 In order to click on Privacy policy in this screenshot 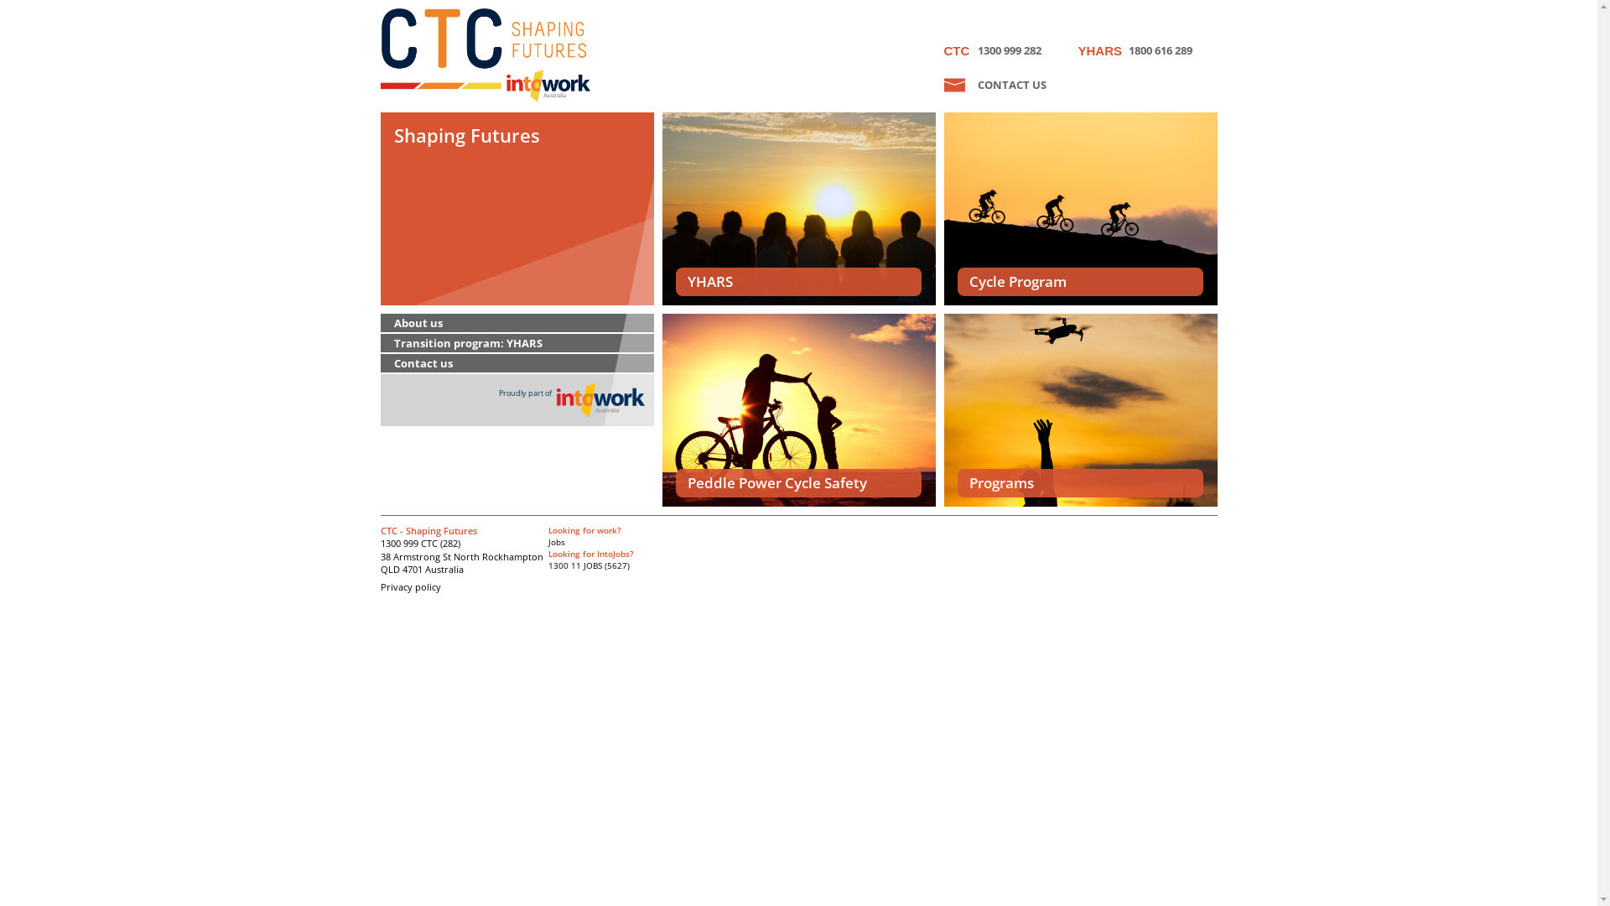, I will do `click(411, 587)`.